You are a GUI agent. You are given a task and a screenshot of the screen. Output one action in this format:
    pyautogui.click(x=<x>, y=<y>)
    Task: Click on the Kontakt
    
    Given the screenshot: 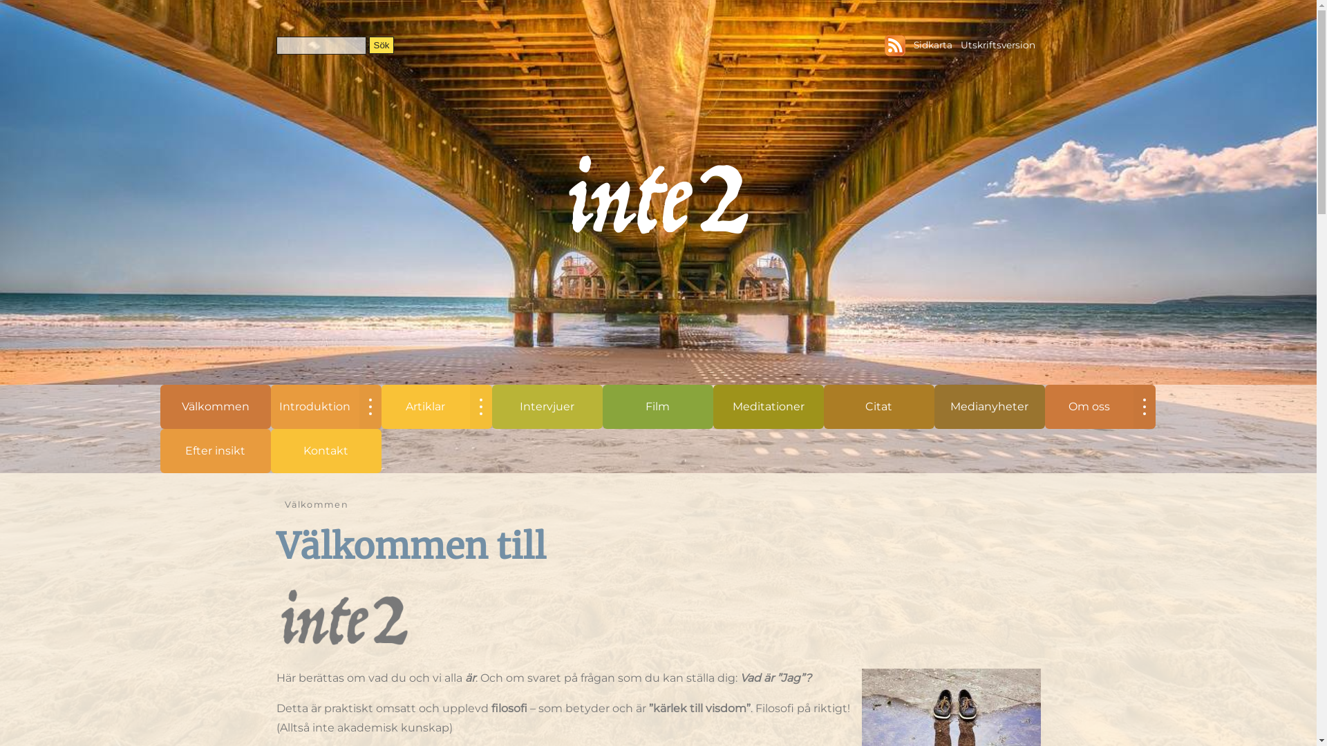 What is the action you would take?
    pyautogui.click(x=326, y=451)
    